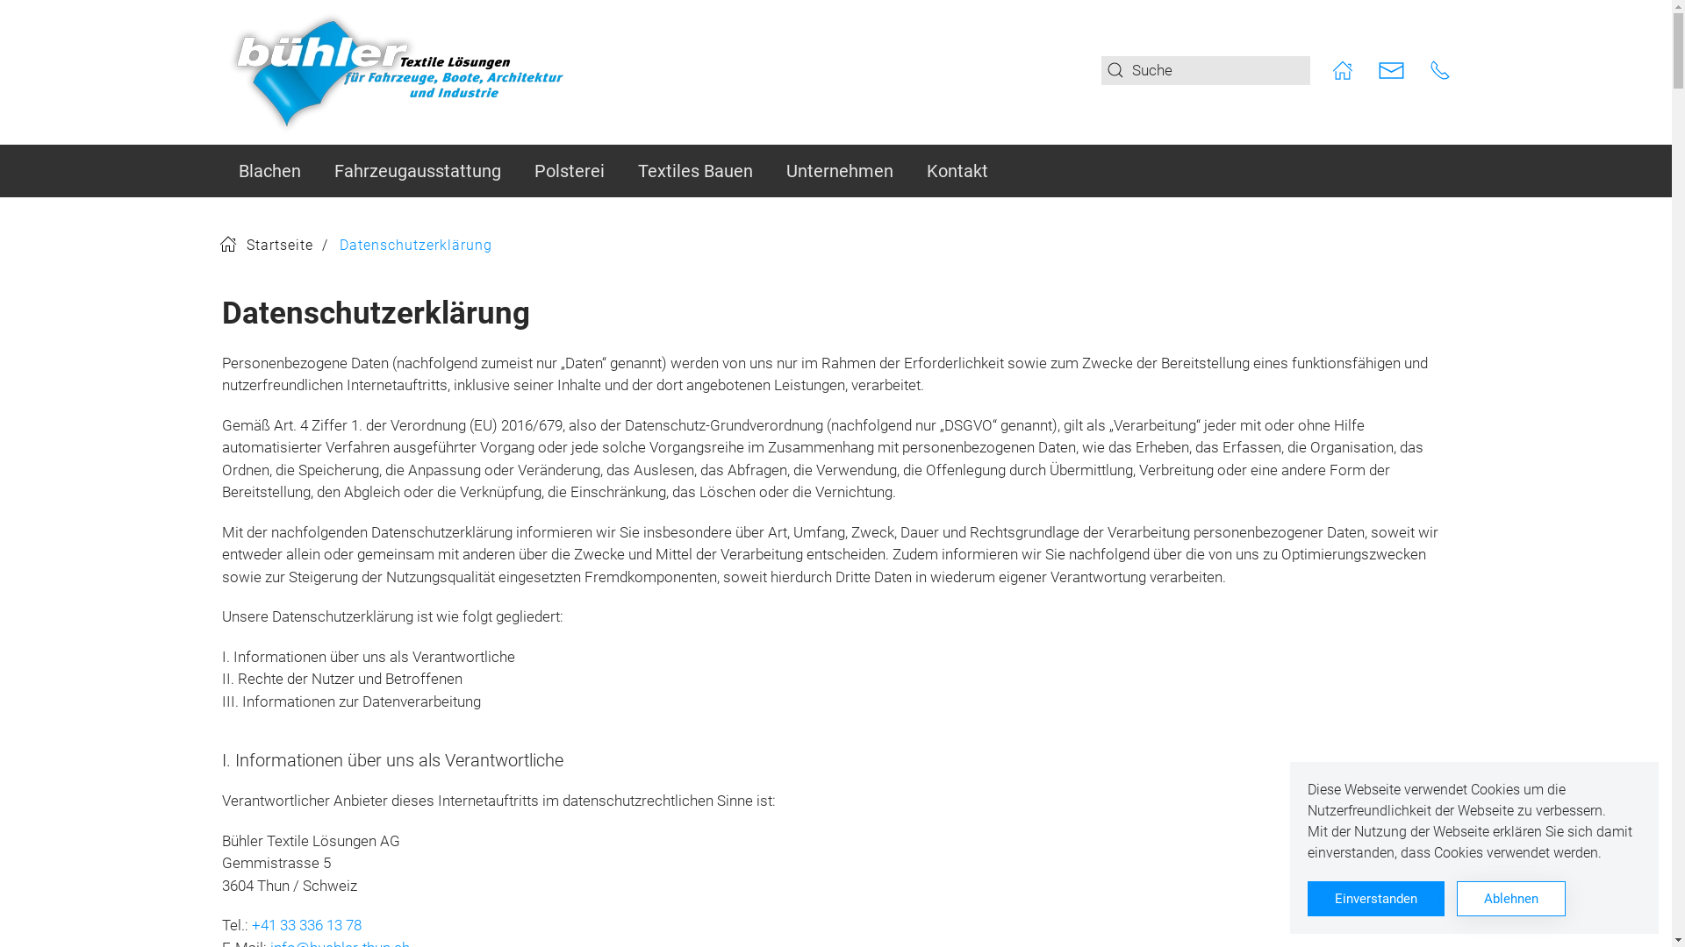  Describe the element at coordinates (418, 171) in the screenshot. I see `Fahrzeugausstattung` at that location.